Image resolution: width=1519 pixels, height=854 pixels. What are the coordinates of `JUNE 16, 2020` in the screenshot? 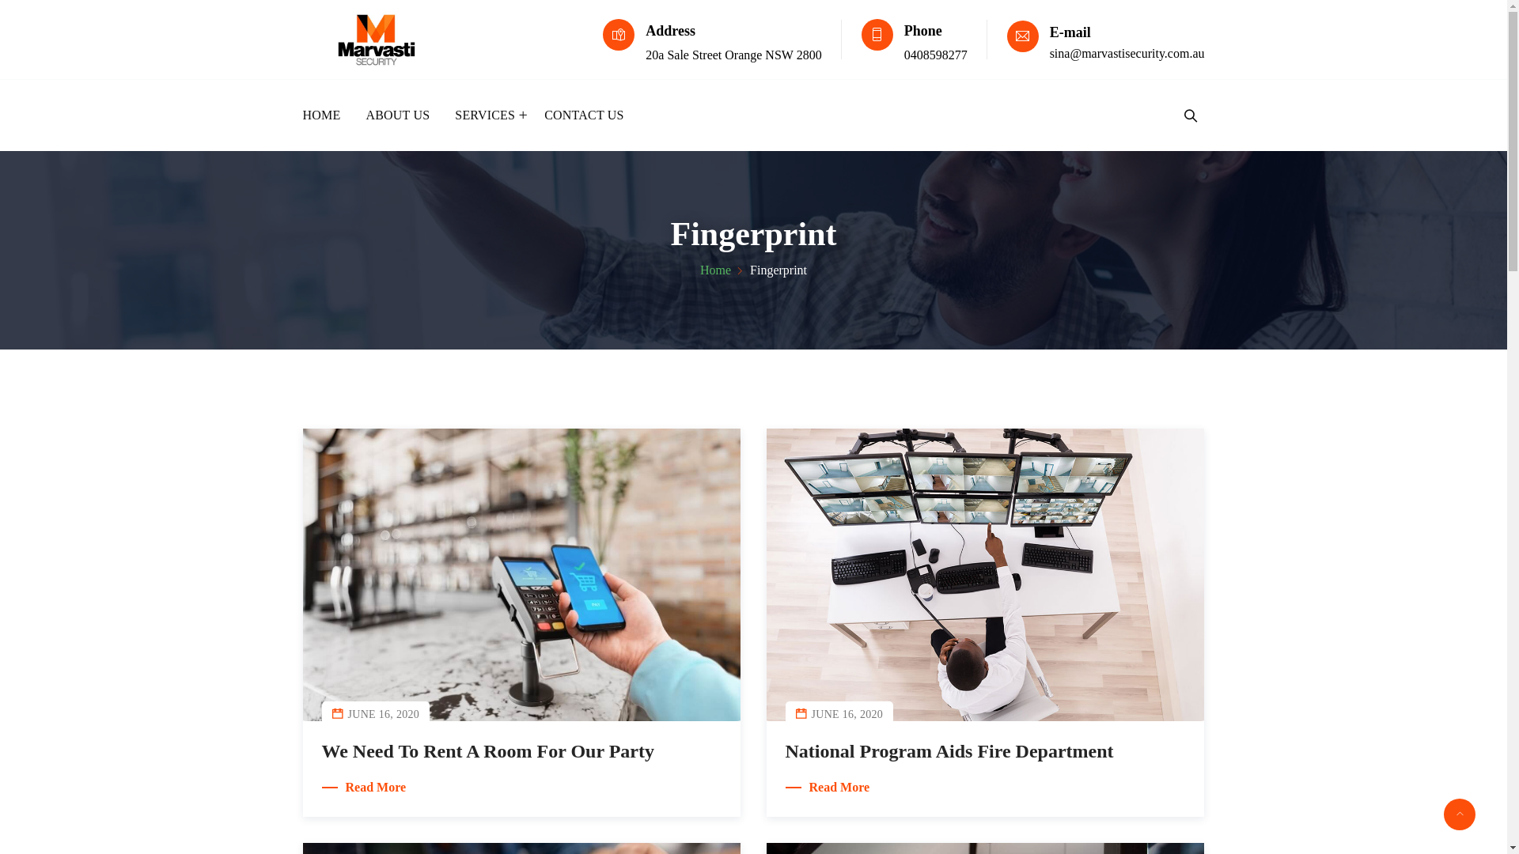 It's located at (384, 715).